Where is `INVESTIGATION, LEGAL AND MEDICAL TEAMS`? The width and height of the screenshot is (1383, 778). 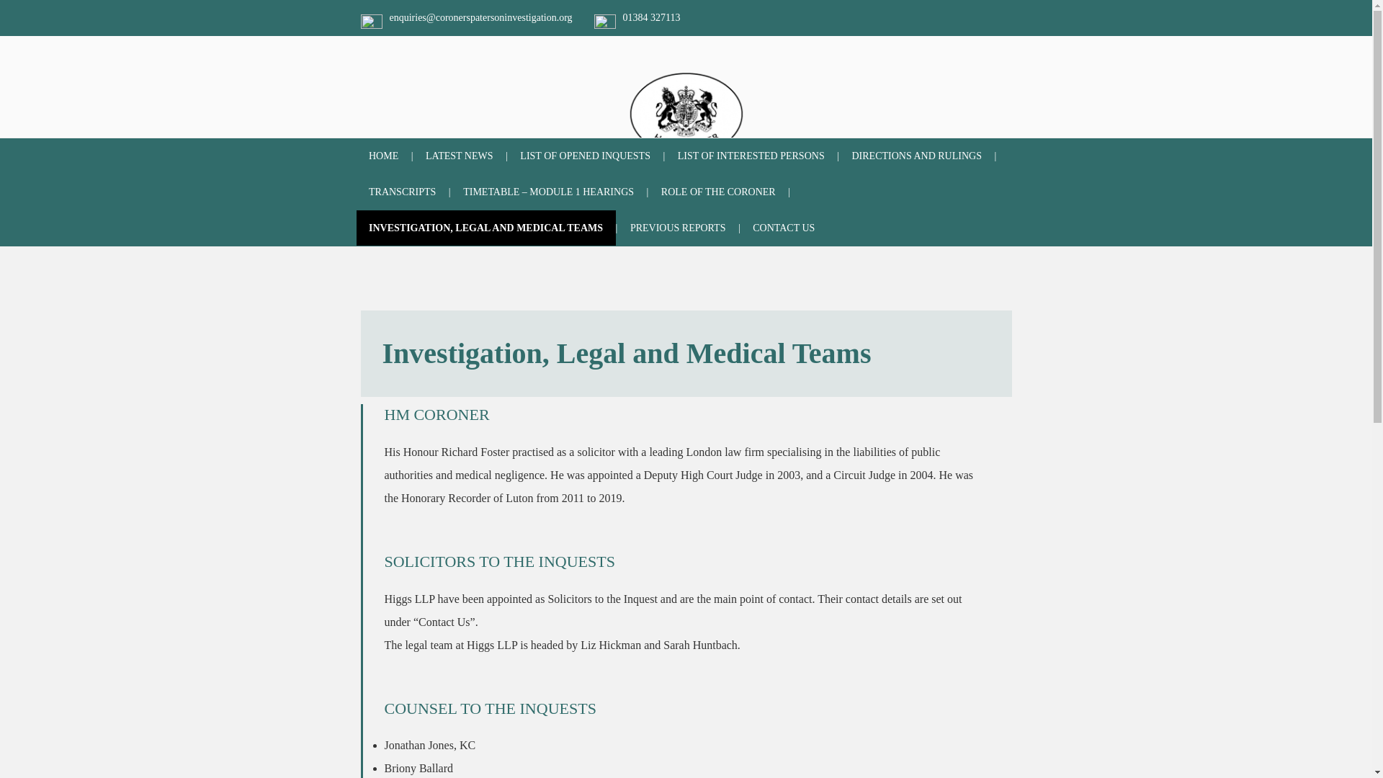
INVESTIGATION, LEGAL AND MEDICAL TEAMS is located at coordinates (485, 228).